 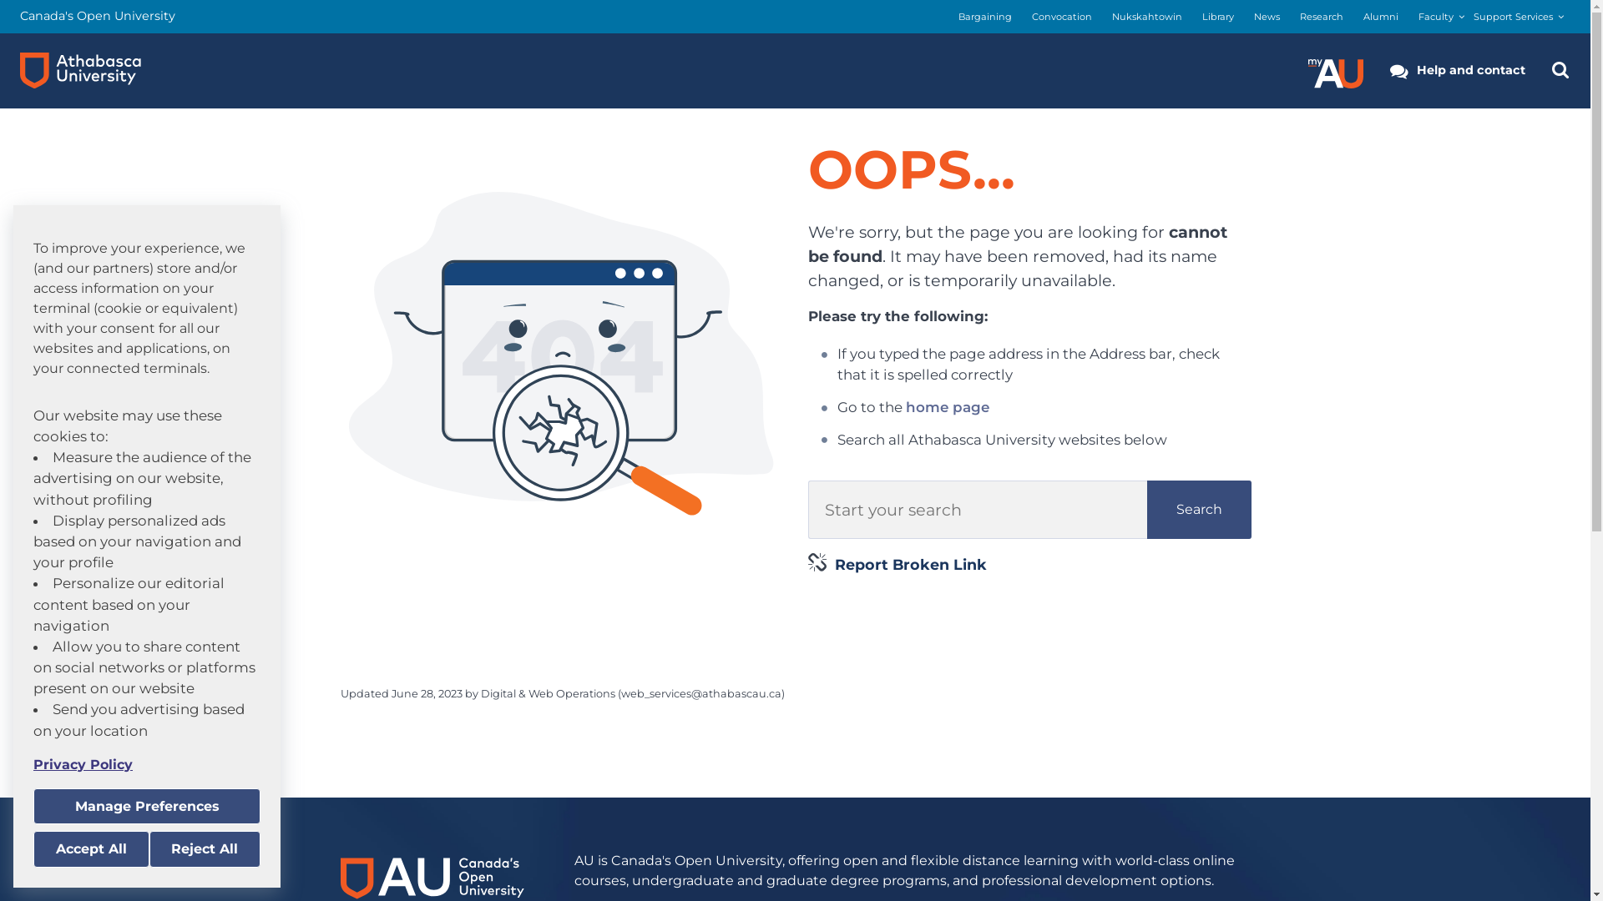 I want to click on Support Services, so click(x=1513, y=17).